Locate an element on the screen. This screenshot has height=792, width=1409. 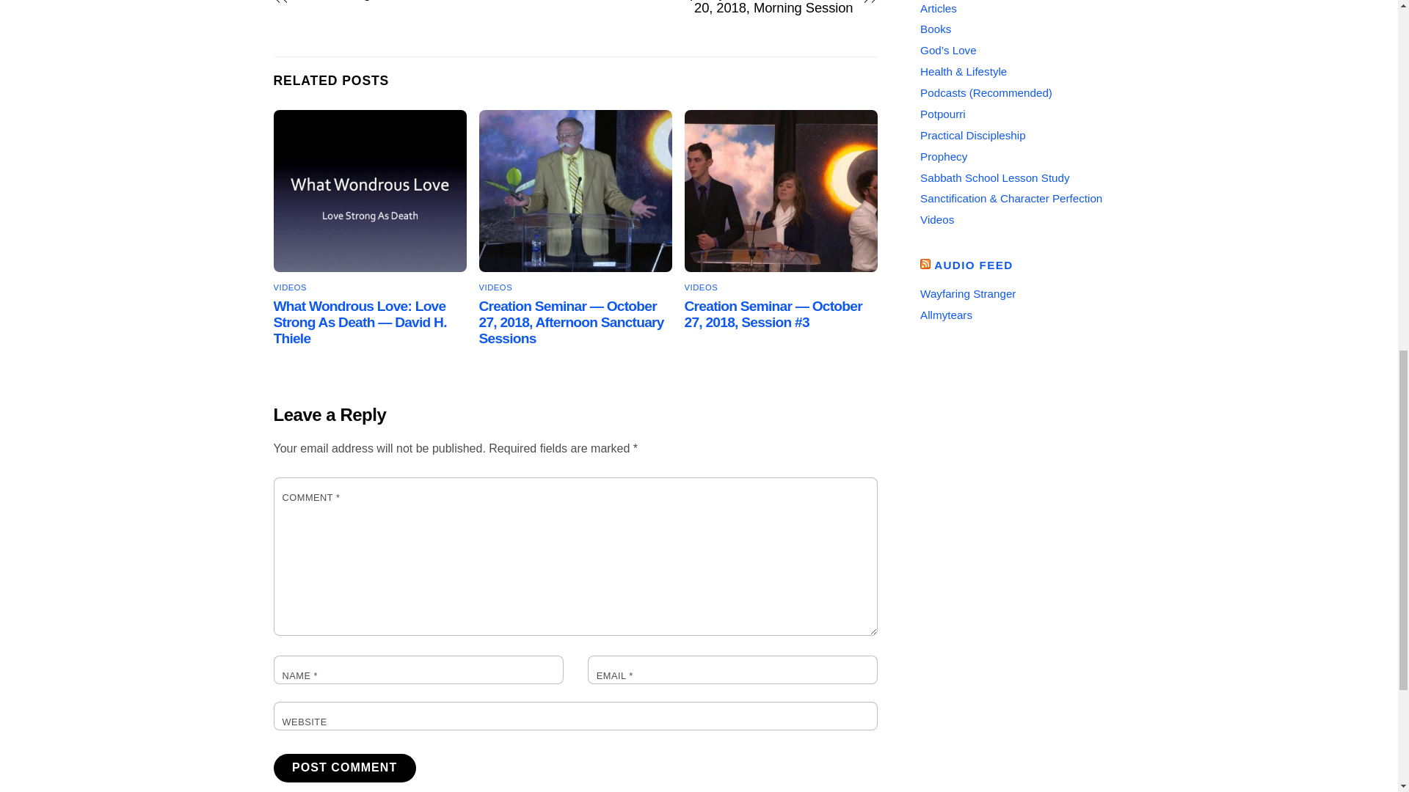
Post Comment is located at coordinates (344, 769).